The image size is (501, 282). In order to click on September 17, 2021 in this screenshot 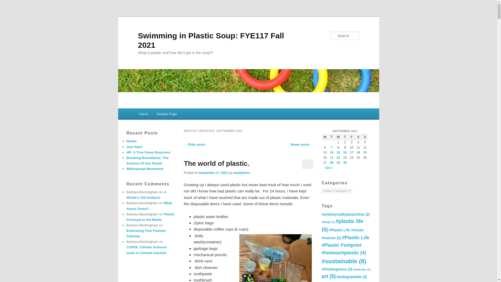, I will do `click(213, 173)`.